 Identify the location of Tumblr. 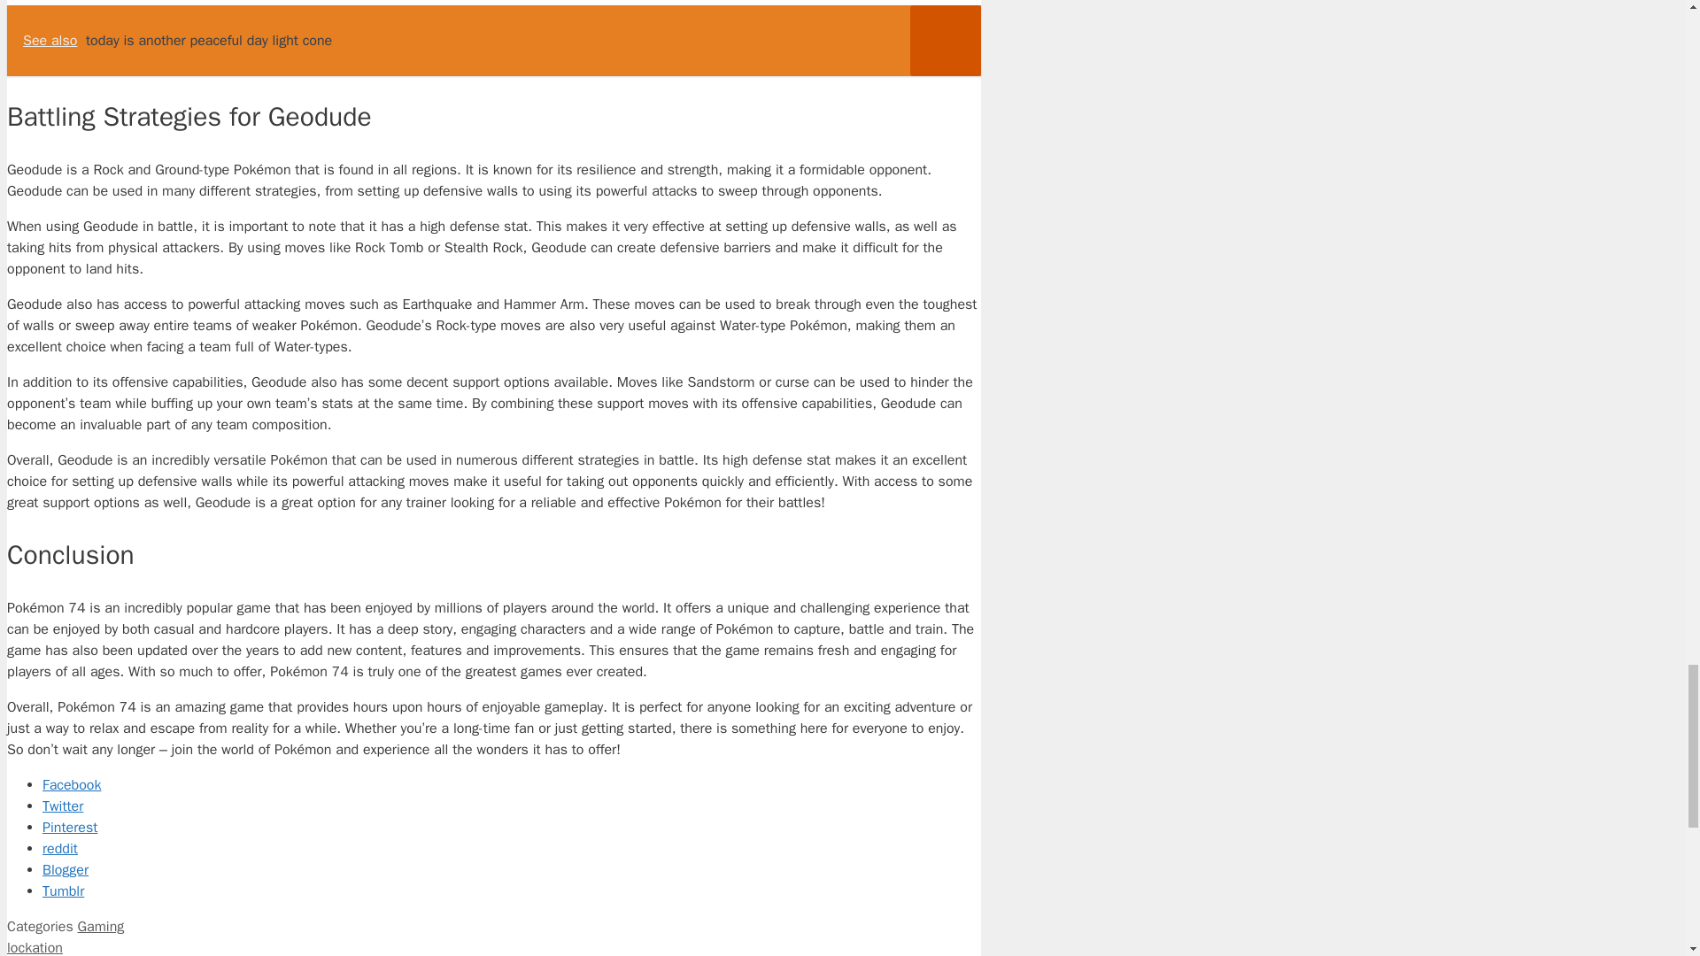
(512, 890).